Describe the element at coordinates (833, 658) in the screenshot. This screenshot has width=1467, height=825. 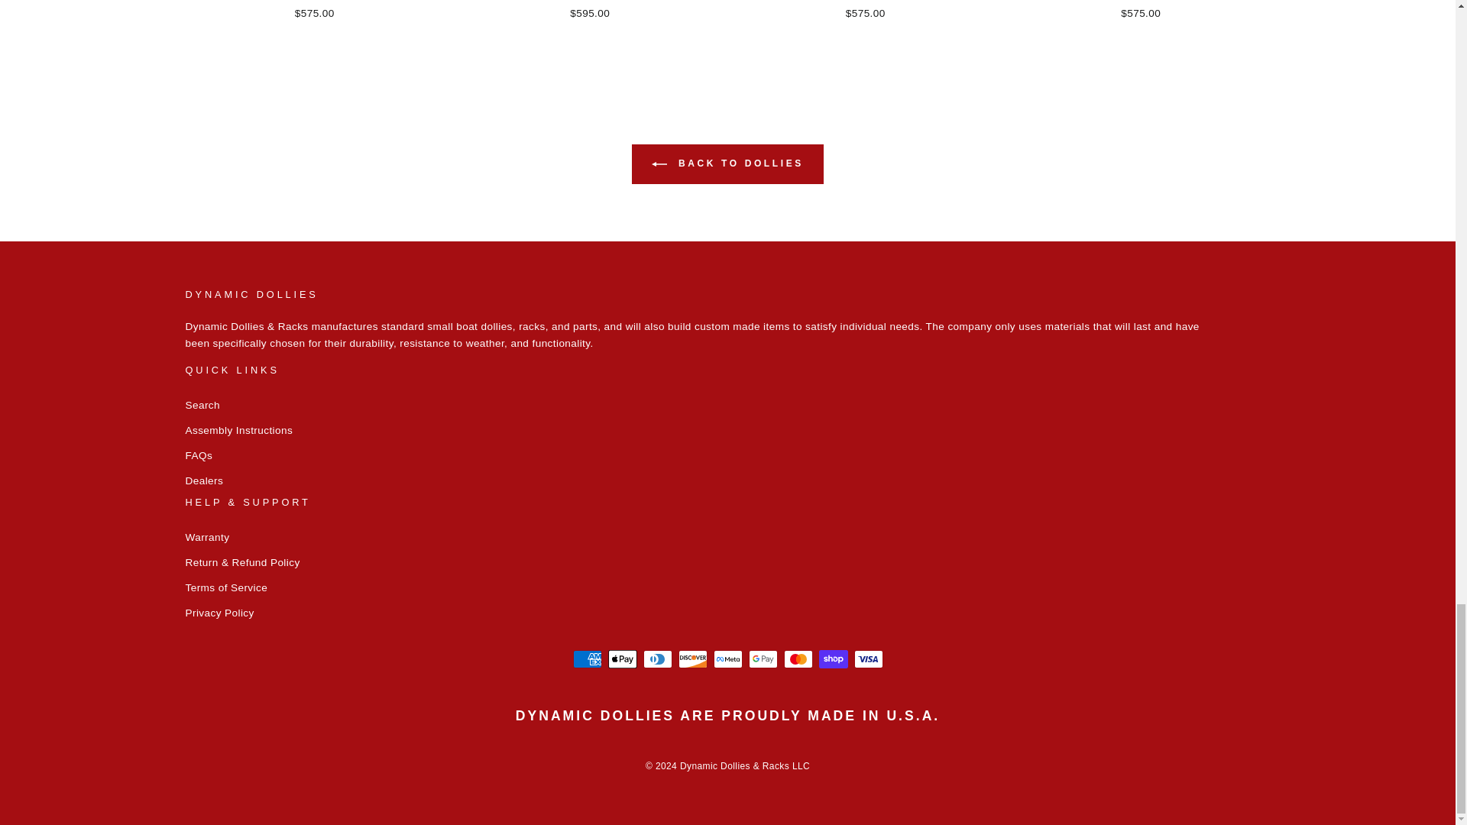
I see `Shop Pay` at that location.